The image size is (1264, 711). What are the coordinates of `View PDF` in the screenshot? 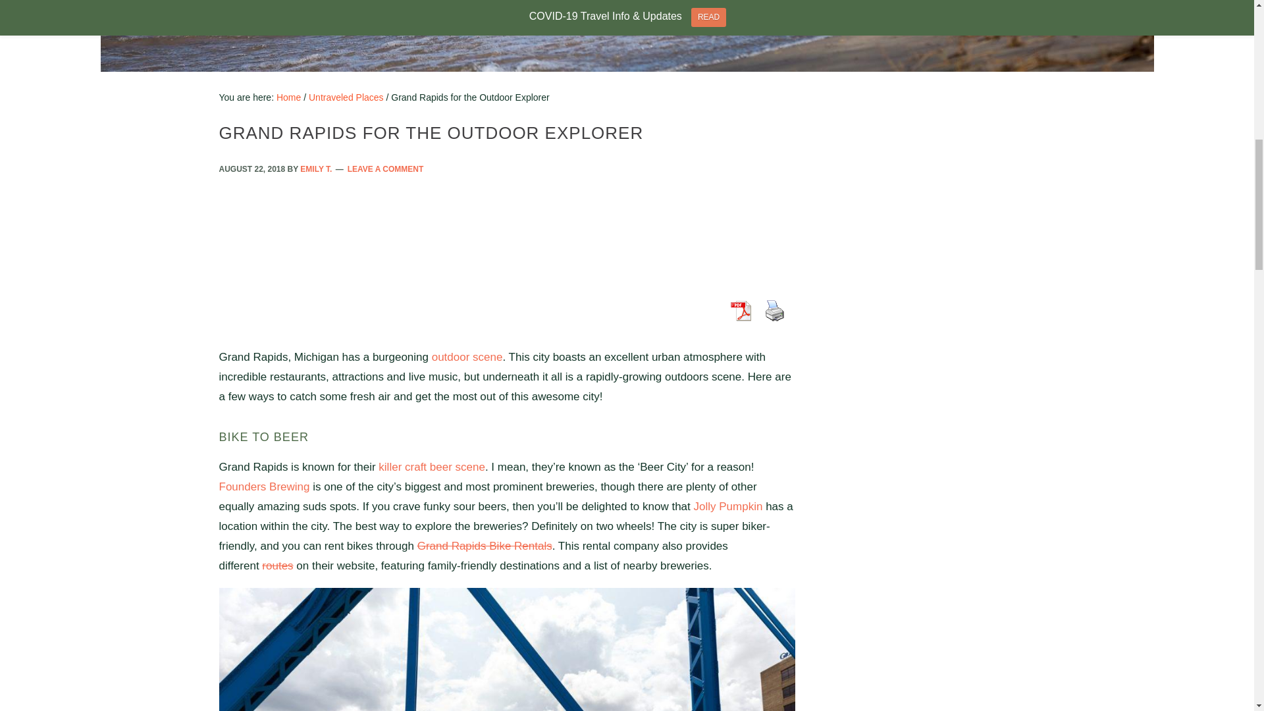 It's located at (741, 311).